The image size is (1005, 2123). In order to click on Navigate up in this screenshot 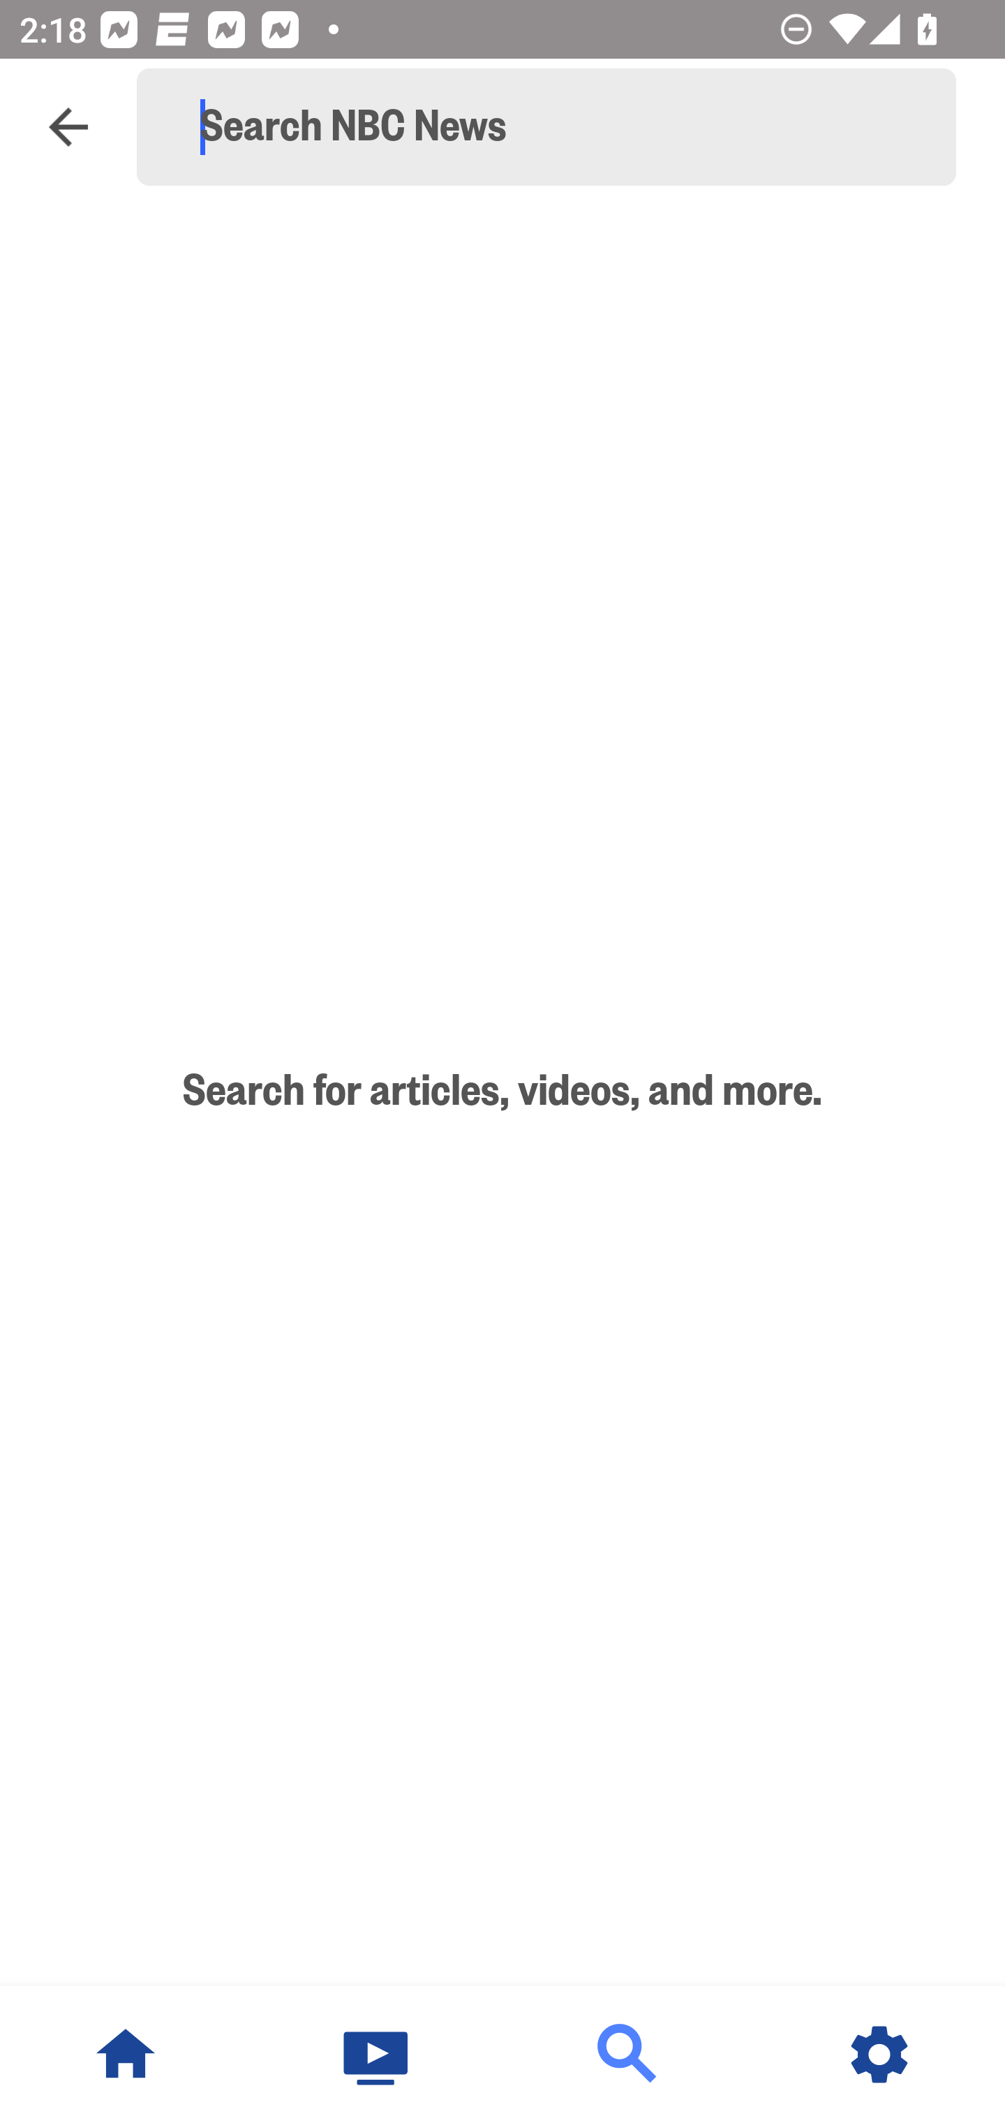, I will do `click(68, 127)`.